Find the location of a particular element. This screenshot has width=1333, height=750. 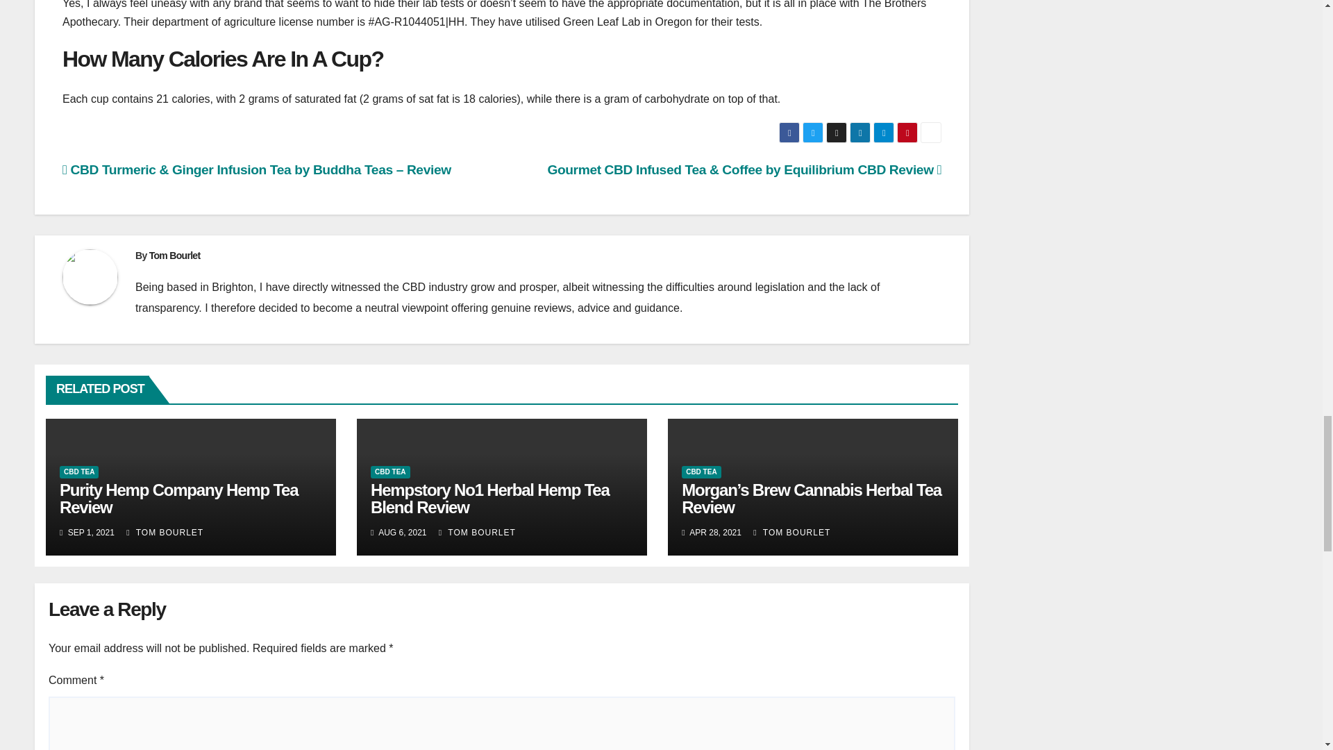

Permalink to: Hempstory No1 Herbal Hemp Tea Blend Review is located at coordinates (489, 499).